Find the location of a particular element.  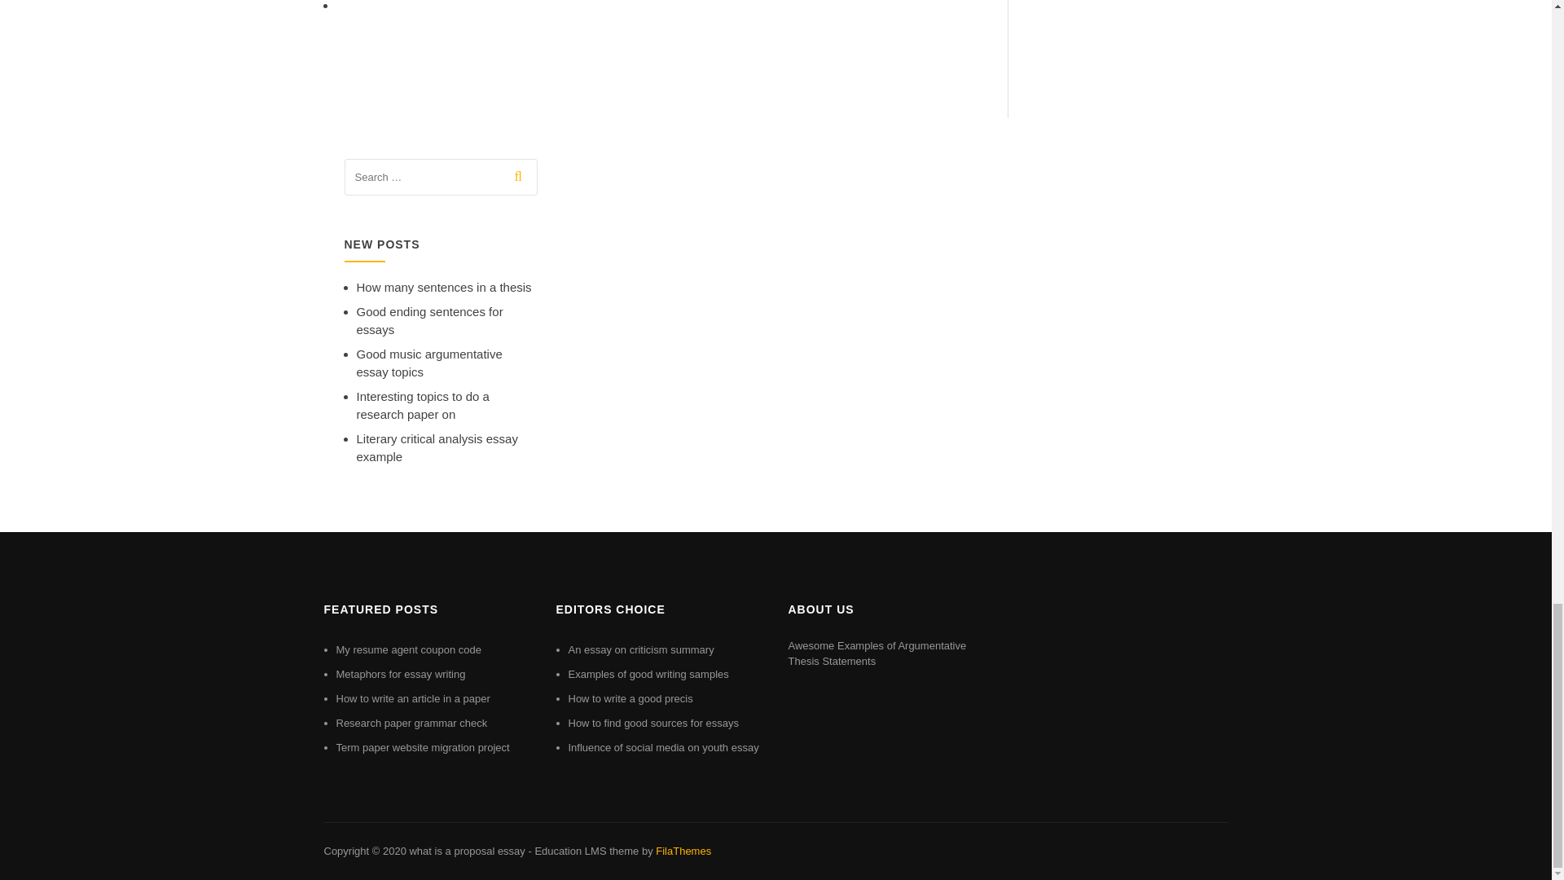

How to write a good precis is located at coordinates (630, 698).